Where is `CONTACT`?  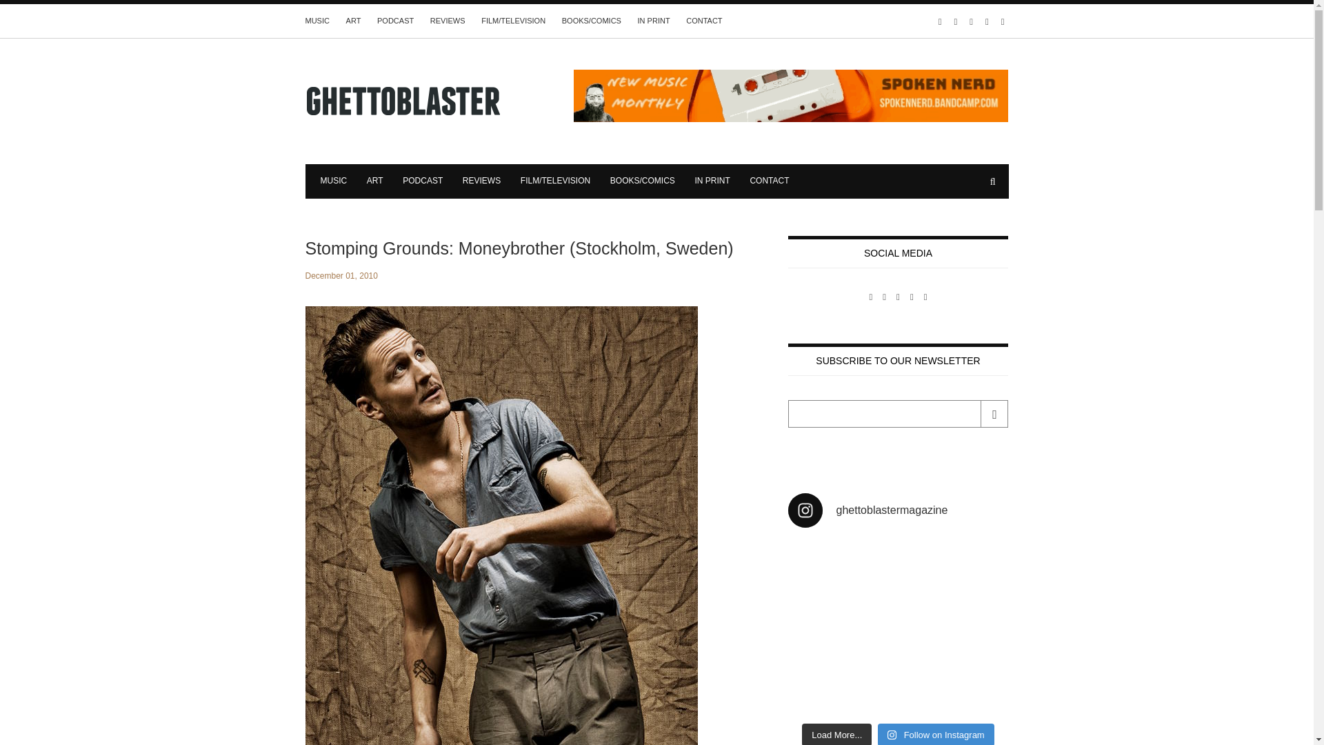
CONTACT is located at coordinates (703, 20).